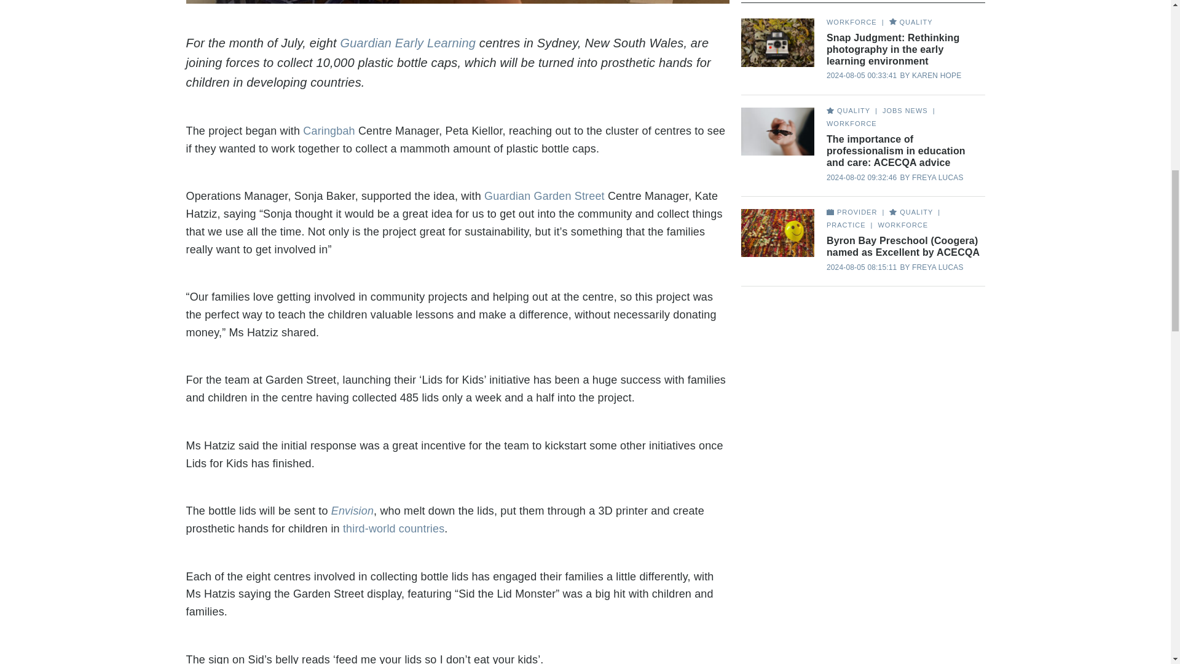 This screenshot has width=1180, height=664. What do you see at coordinates (546, 196) in the screenshot?
I see `Guardian Garden Street` at bounding box center [546, 196].